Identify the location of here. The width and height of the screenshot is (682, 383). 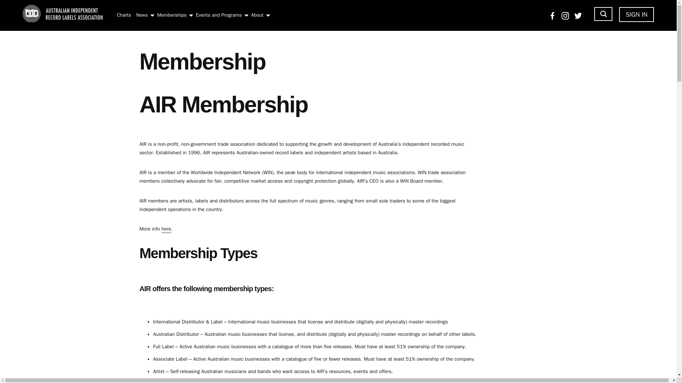
(245, 382).